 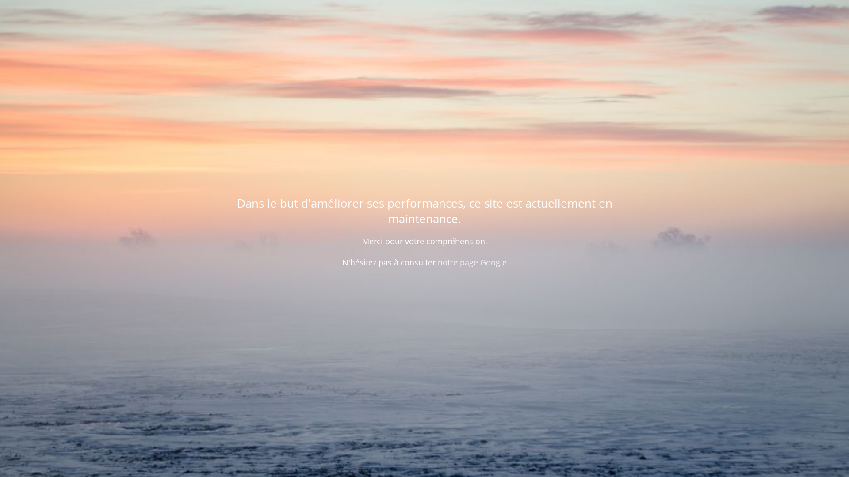 What do you see at coordinates (472, 262) in the screenshot?
I see `notre page Google` at bounding box center [472, 262].